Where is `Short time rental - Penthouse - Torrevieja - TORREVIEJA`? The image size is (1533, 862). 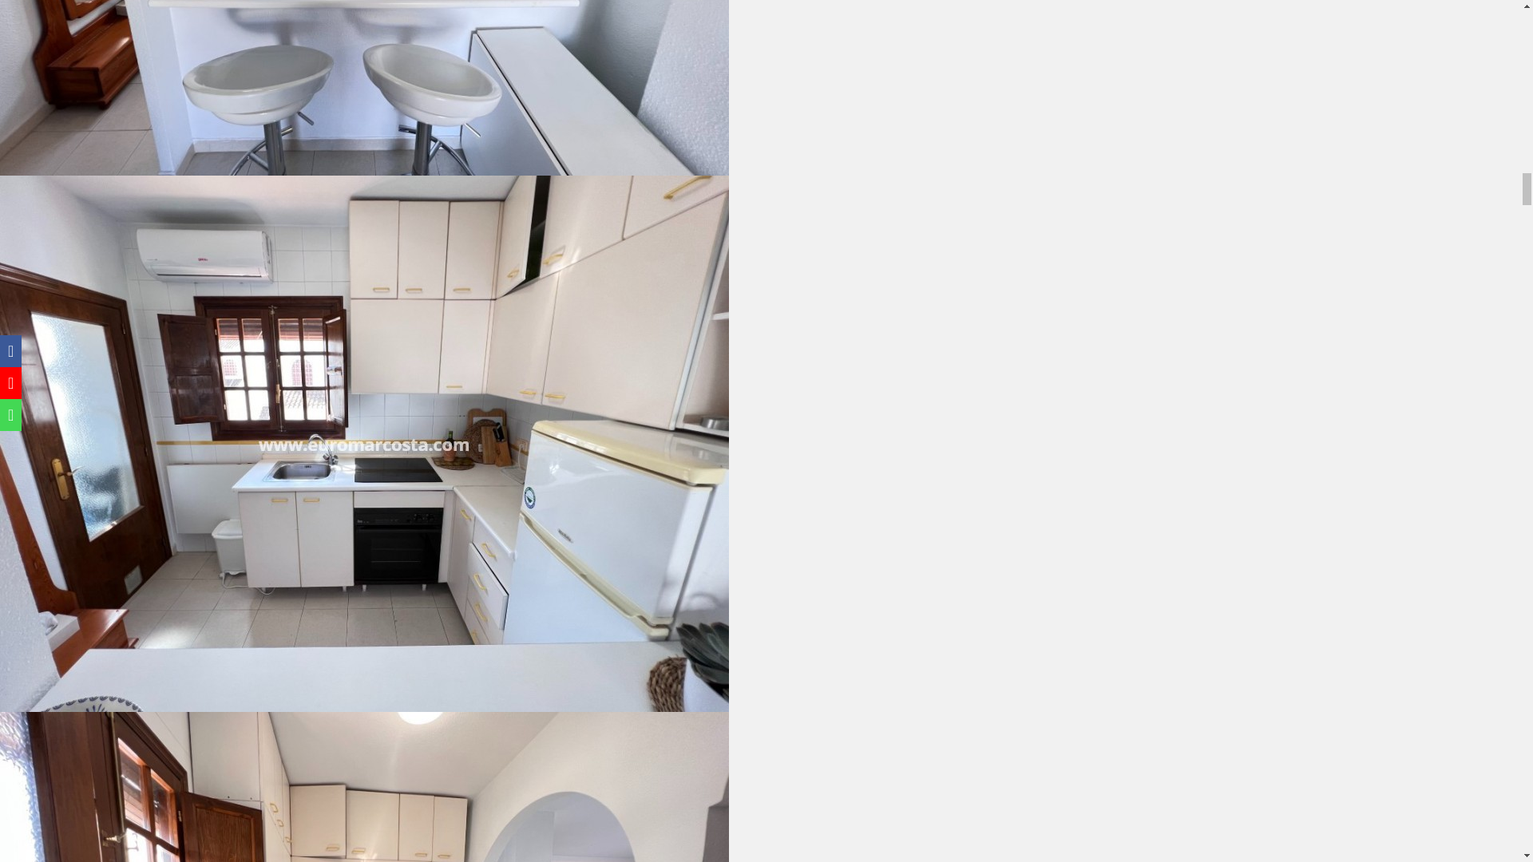 Short time rental - Penthouse - Torrevieja - TORREVIEJA is located at coordinates (364, 787).